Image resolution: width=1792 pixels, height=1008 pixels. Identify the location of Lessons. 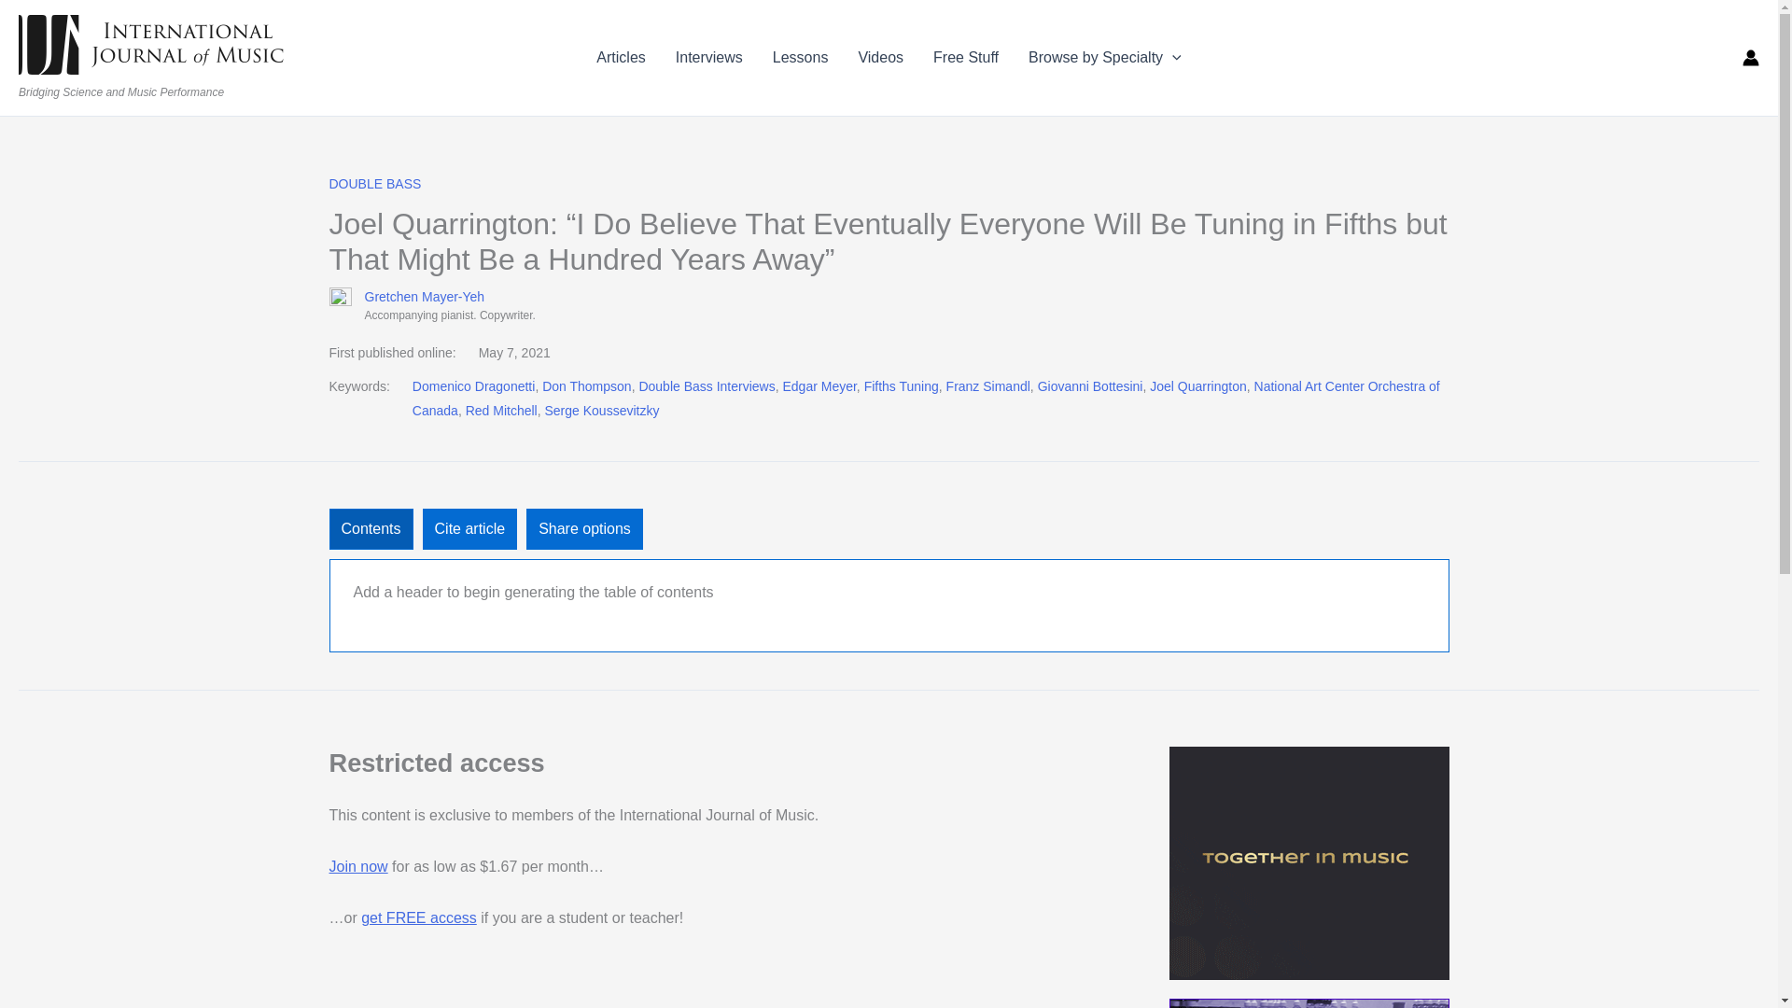
(801, 57).